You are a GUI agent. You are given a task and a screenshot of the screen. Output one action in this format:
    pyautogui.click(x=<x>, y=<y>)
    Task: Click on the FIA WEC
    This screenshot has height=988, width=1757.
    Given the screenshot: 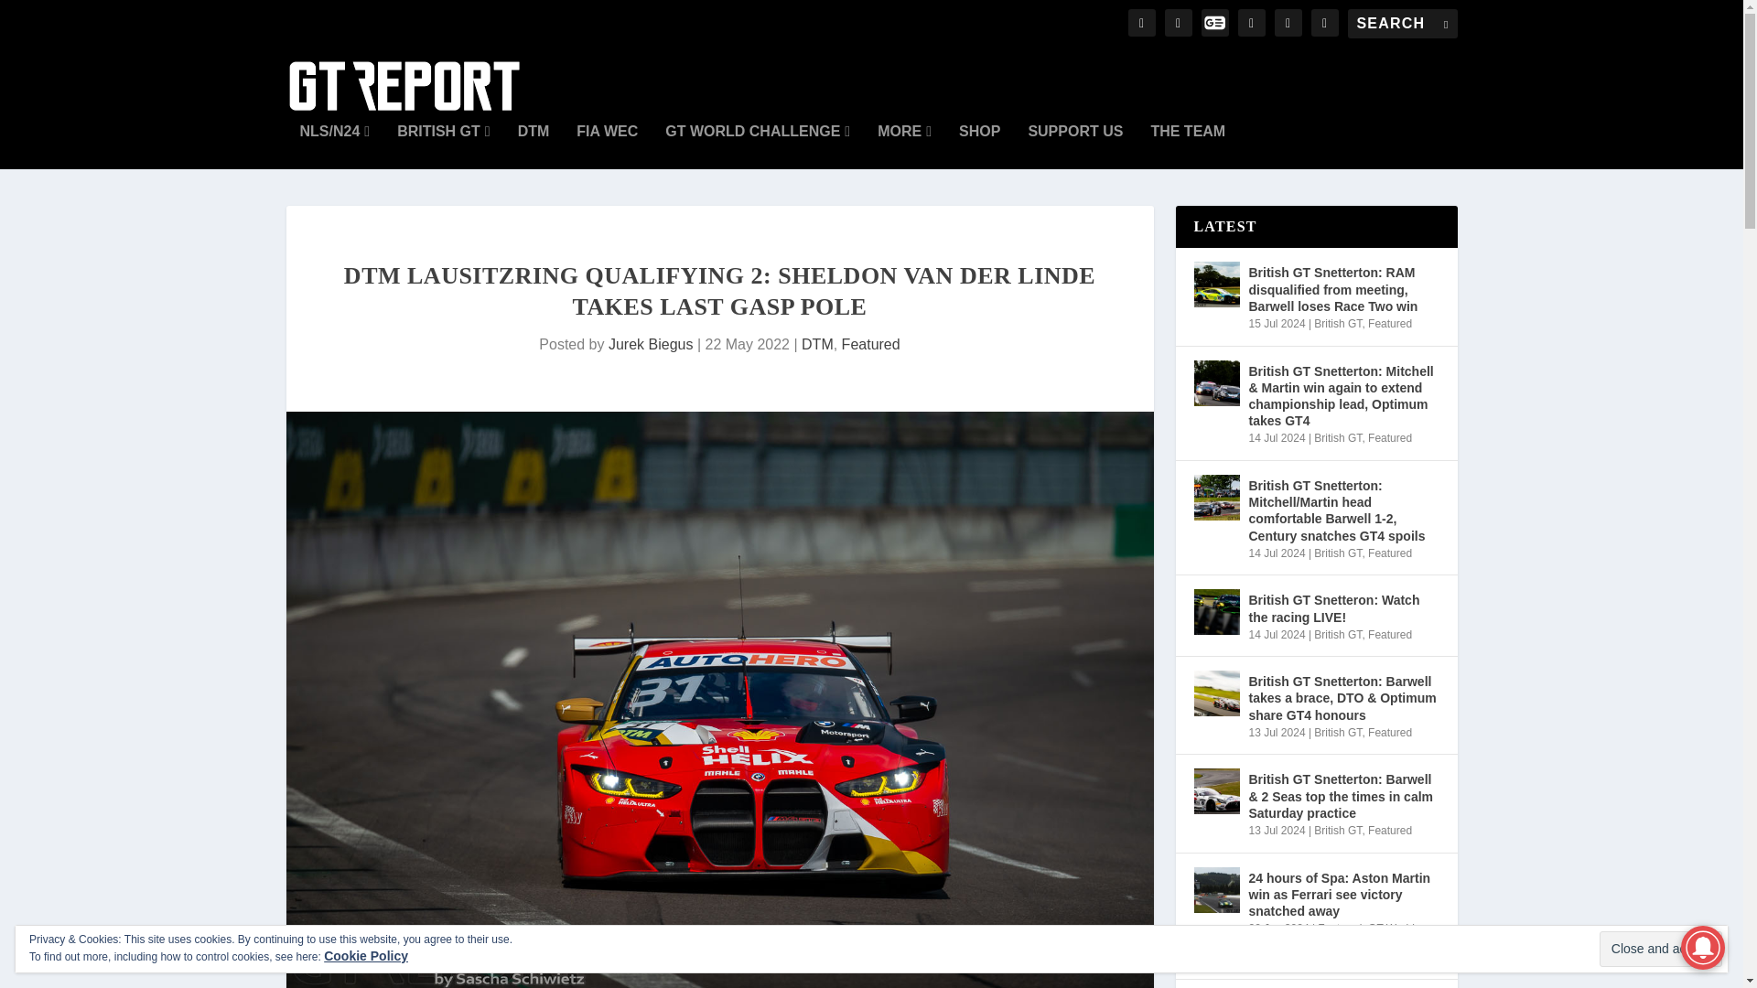 What is the action you would take?
    pyautogui.click(x=606, y=146)
    